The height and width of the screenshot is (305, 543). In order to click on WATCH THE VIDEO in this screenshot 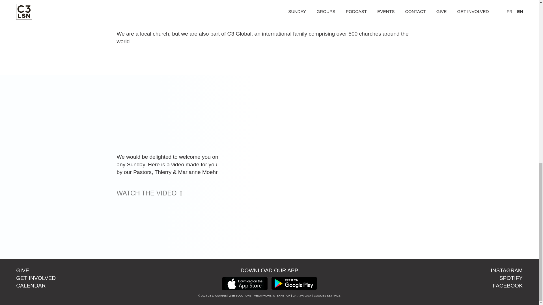, I will do `click(170, 193)`.